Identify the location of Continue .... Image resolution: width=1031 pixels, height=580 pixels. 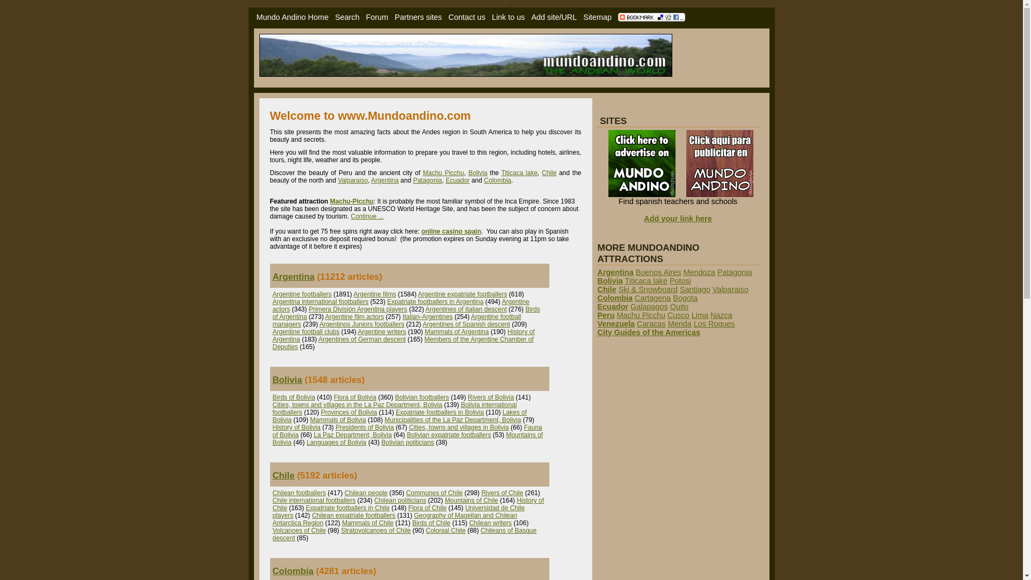
(367, 216).